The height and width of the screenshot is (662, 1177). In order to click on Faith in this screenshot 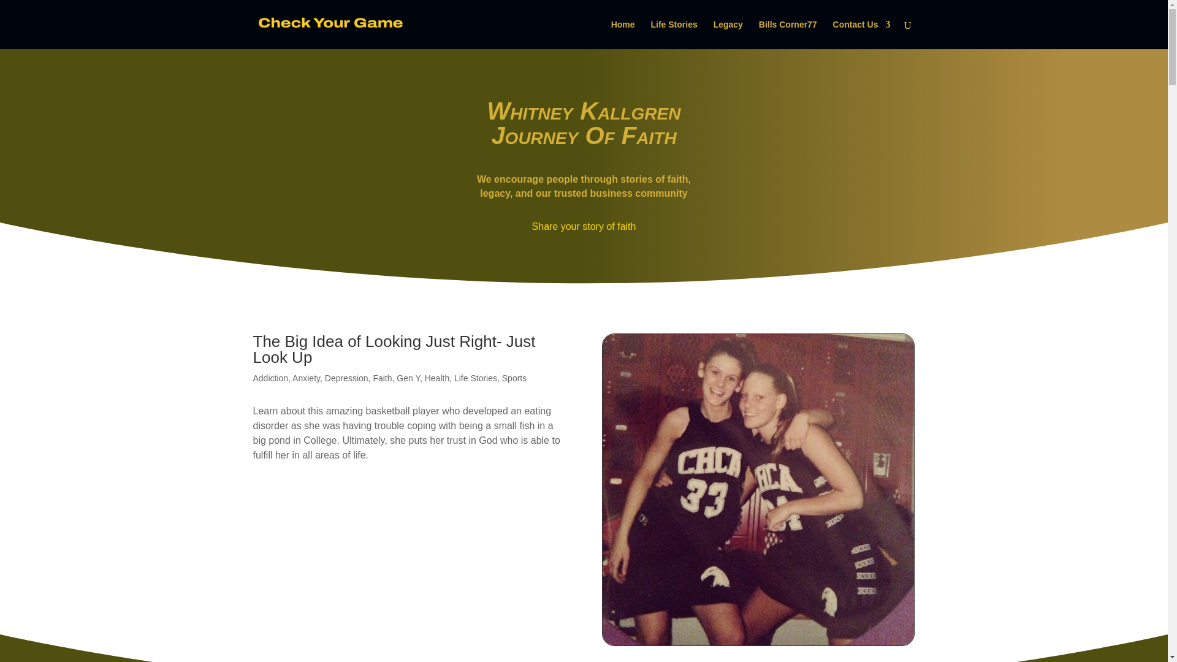, I will do `click(383, 378)`.